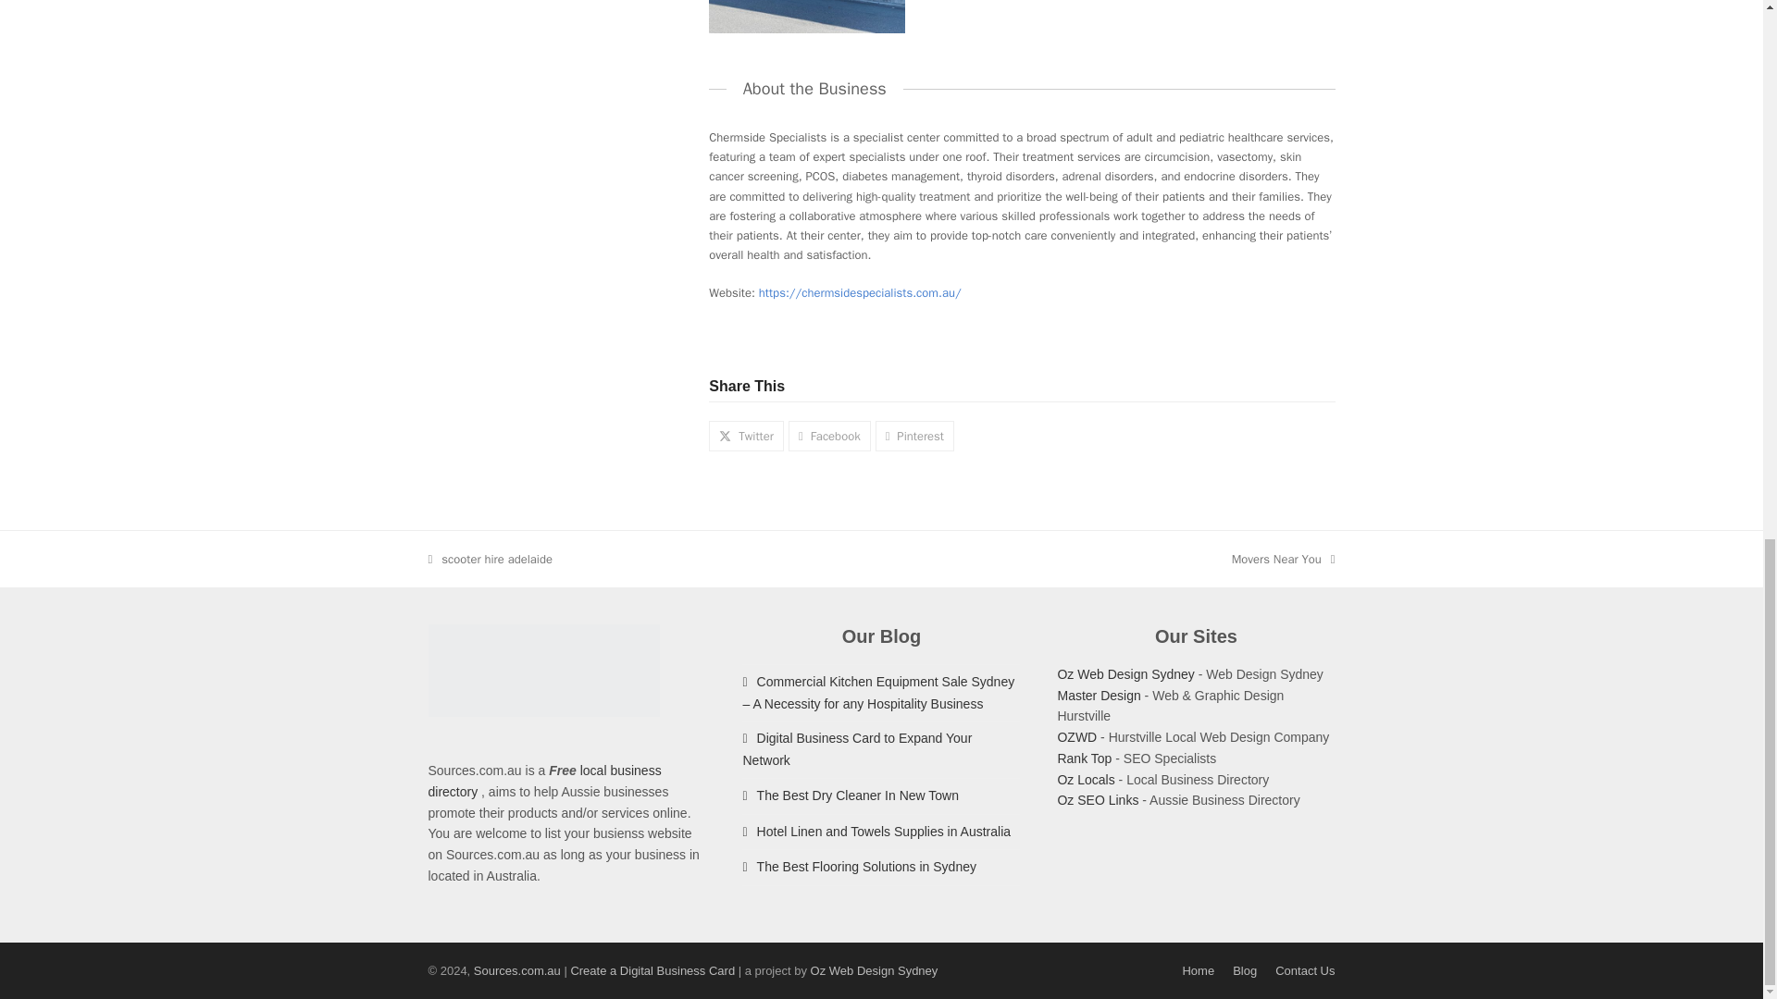  Describe the element at coordinates (1085, 779) in the screenshot. I see `Hotel Linen and Towels Supplies in Australia` at that location.